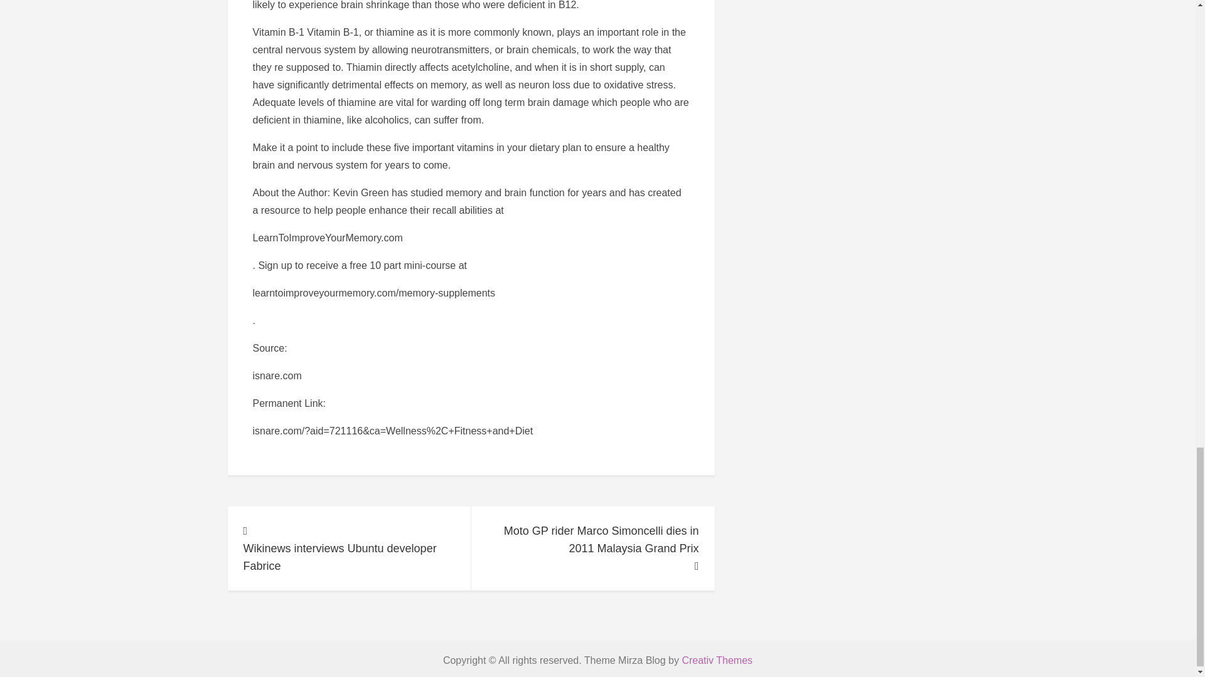 Image resolution: width=1205 pixels, height=677 pixels. Describe the element at coordinates (349, 548) in the screenshot. I see `Wikinews interviews Ubuntu developer Fabrice` at that location.